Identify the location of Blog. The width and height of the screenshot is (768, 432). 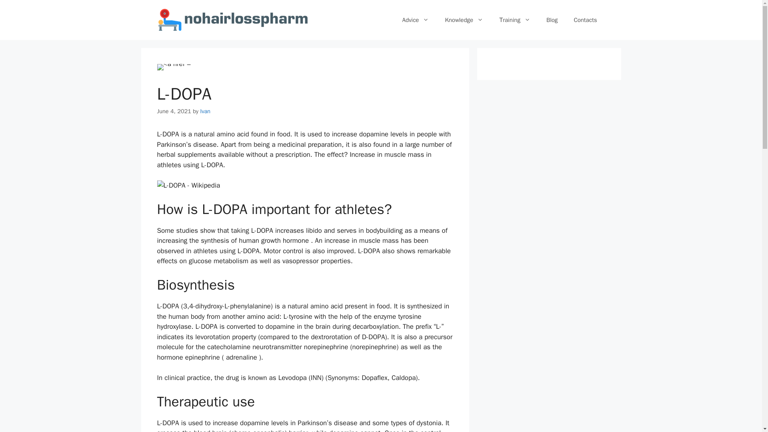
(552, 20).